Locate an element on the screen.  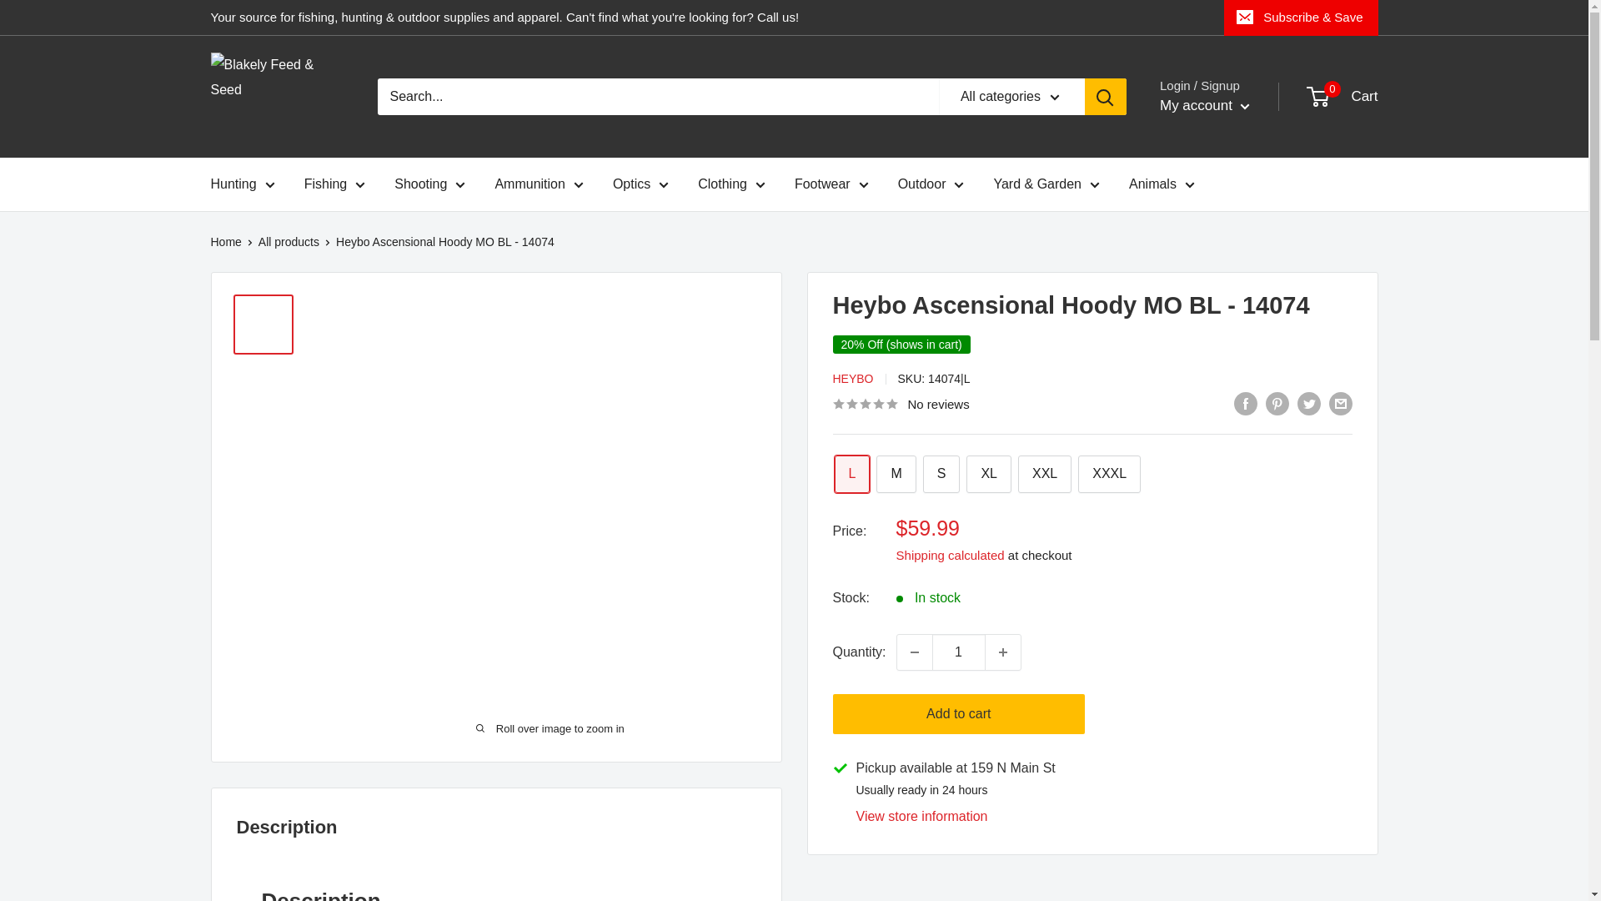
XL is located at coordinates (989, 474).